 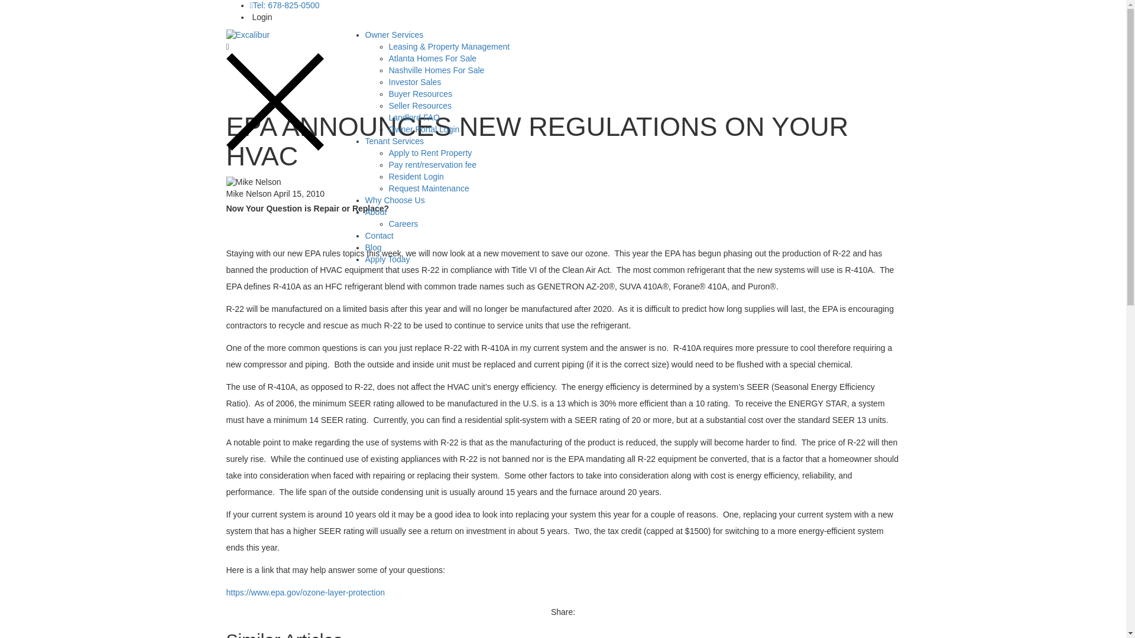 What do you see at coordinates (429, 188) in the screenshot?
I see `Request Maintenance` at bounding box center [429, 188].